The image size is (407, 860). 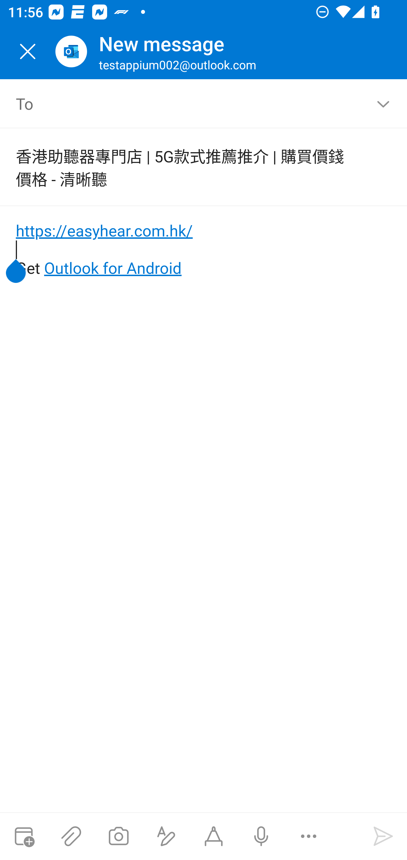 I want to click on Attach files, so click(x=71, y=836).